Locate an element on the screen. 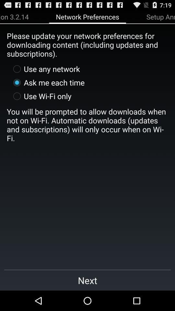 The image size is (175, 311). press ask me each item is located at coordinates (47, 82).